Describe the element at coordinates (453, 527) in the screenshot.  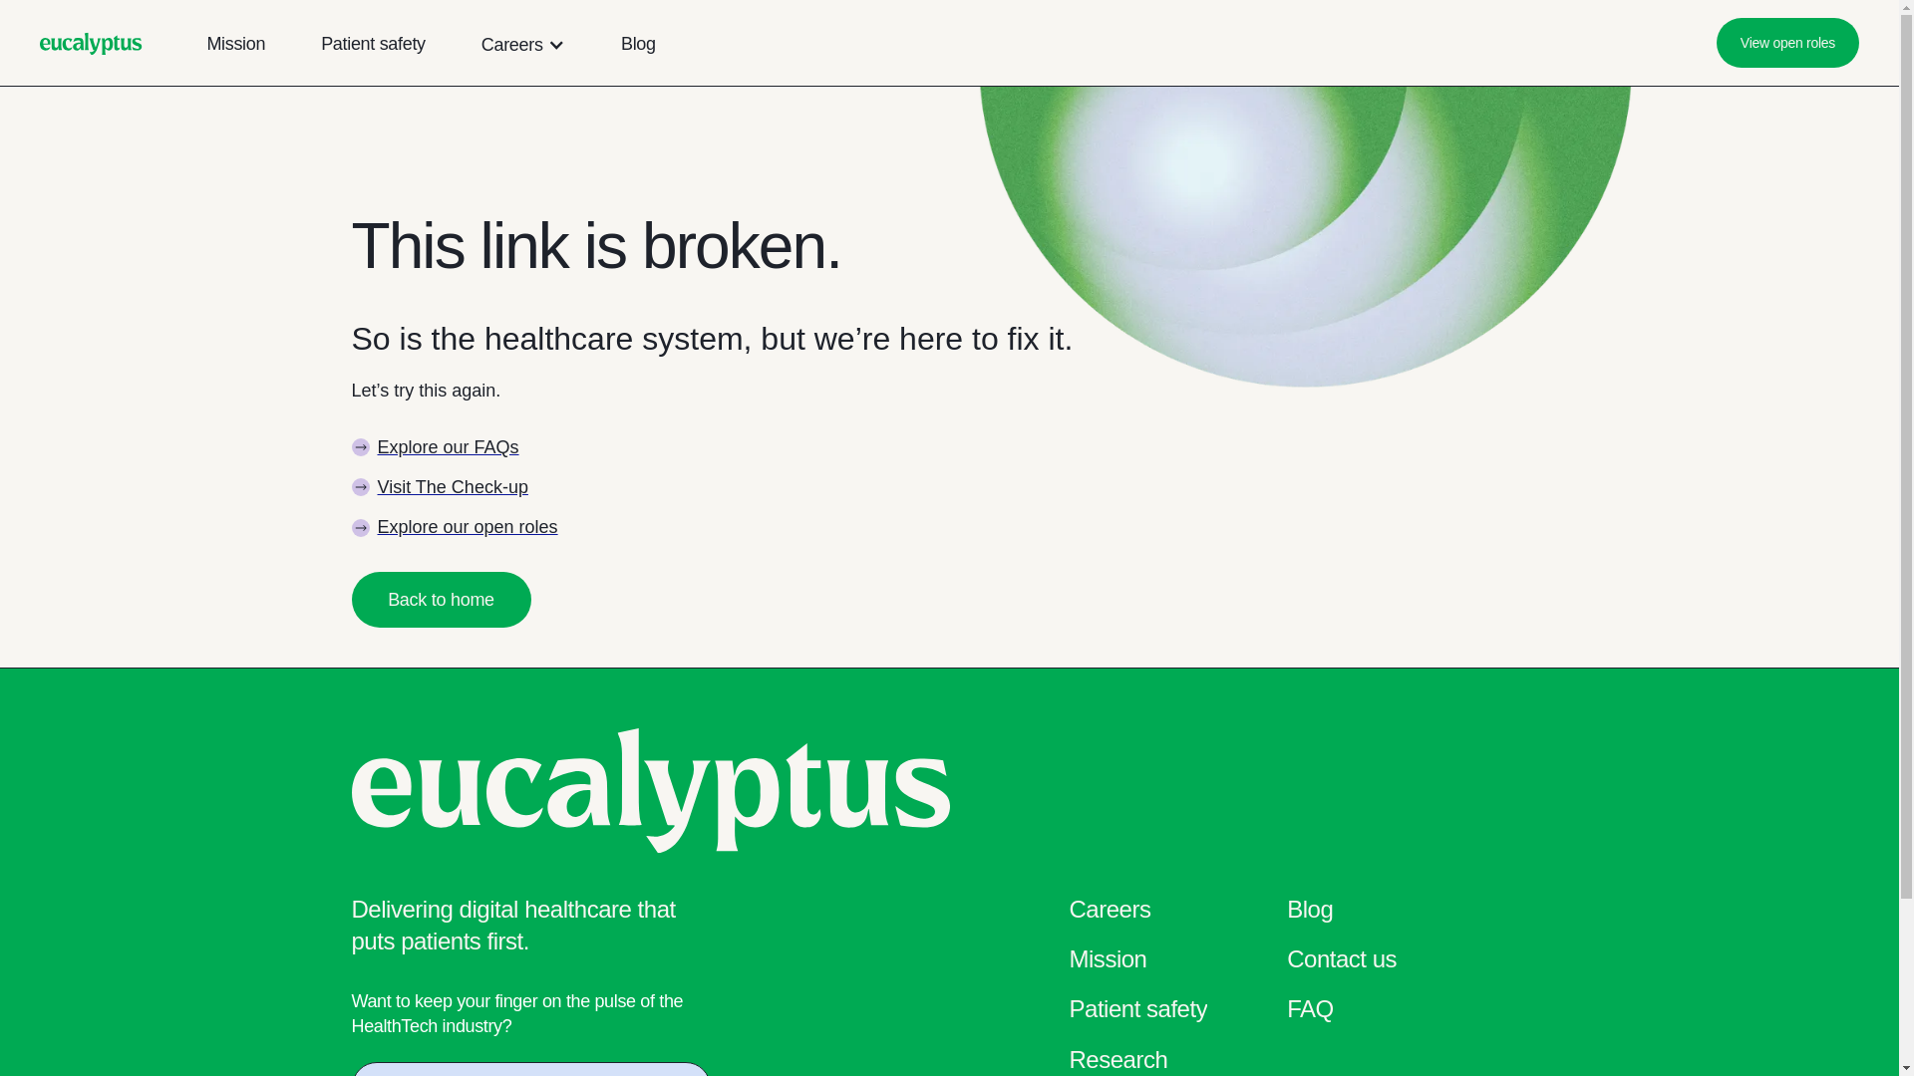
I see `Explore our open roles` at that location.